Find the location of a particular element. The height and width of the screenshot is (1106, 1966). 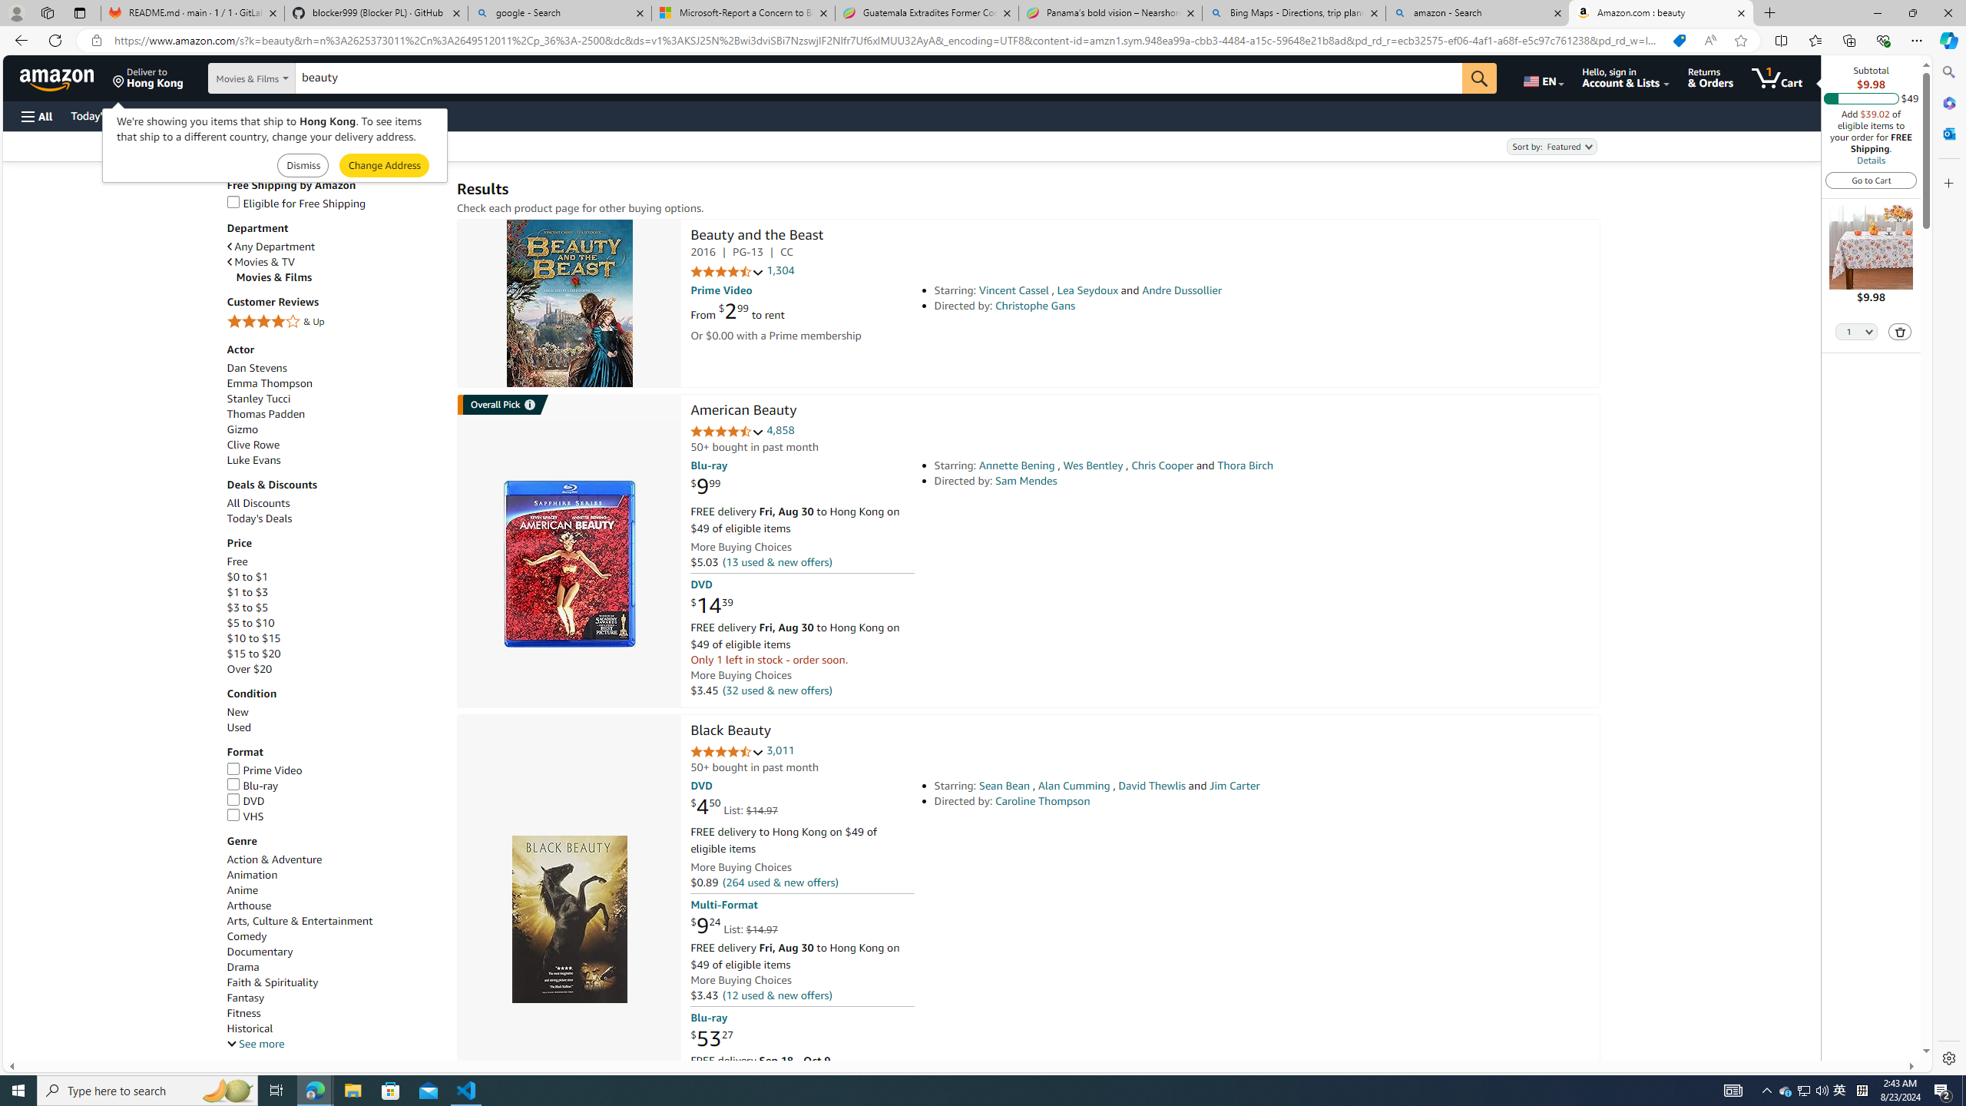

American Beauty is located at coordinates (743, 412).